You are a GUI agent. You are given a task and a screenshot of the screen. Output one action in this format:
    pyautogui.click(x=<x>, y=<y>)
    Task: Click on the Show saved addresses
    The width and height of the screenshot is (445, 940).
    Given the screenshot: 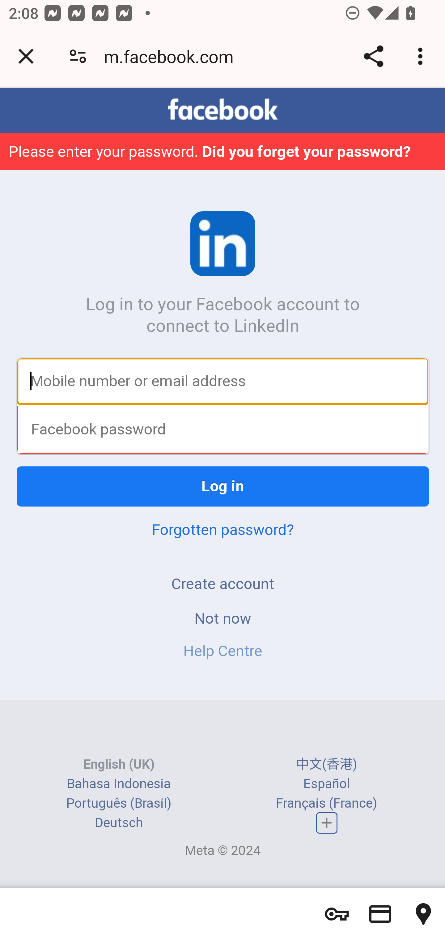 What is the action you would take?
    pyautogui.click(x=423, y=914)
    